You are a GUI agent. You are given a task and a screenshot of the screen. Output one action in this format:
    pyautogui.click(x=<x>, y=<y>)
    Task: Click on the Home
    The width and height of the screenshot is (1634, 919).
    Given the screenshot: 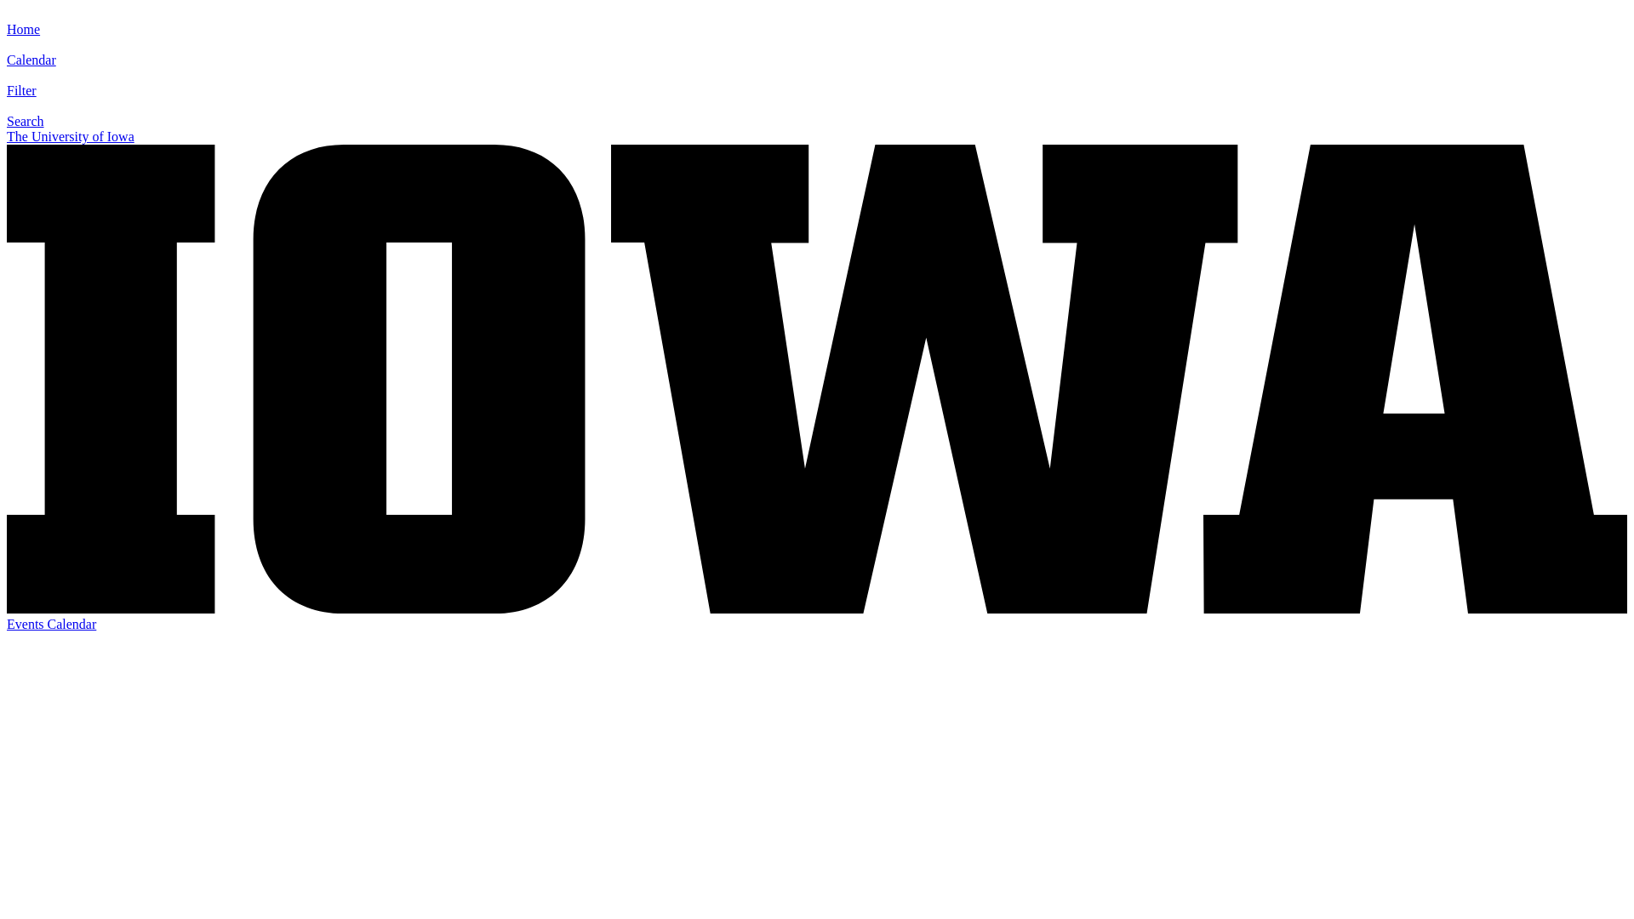 What is the action you would take?
    pyautogui.click(x=22, y=36)
    